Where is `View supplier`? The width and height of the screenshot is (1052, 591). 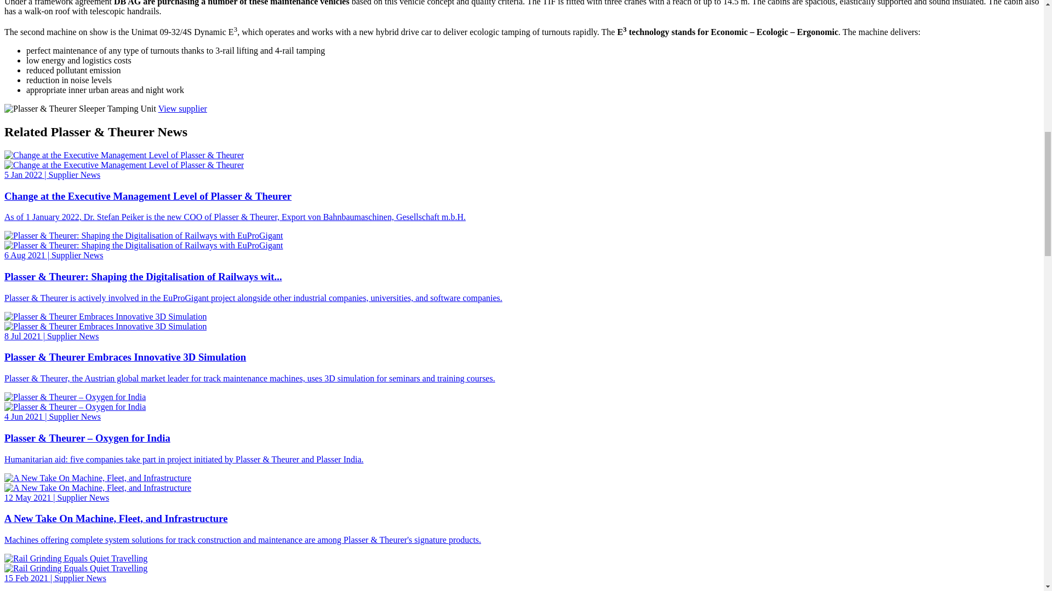
View supplier is located at coordinates (183, 108).